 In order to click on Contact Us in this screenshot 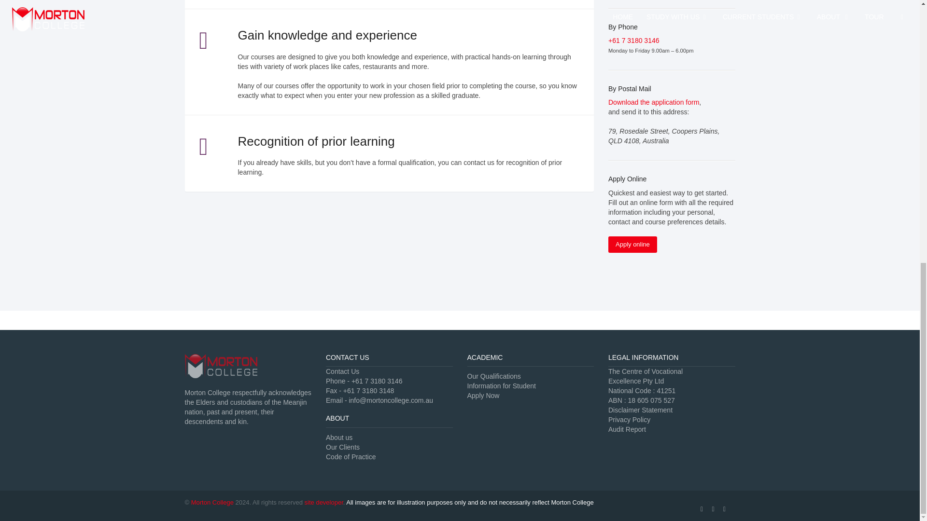, I will do `click(343, 371)`.